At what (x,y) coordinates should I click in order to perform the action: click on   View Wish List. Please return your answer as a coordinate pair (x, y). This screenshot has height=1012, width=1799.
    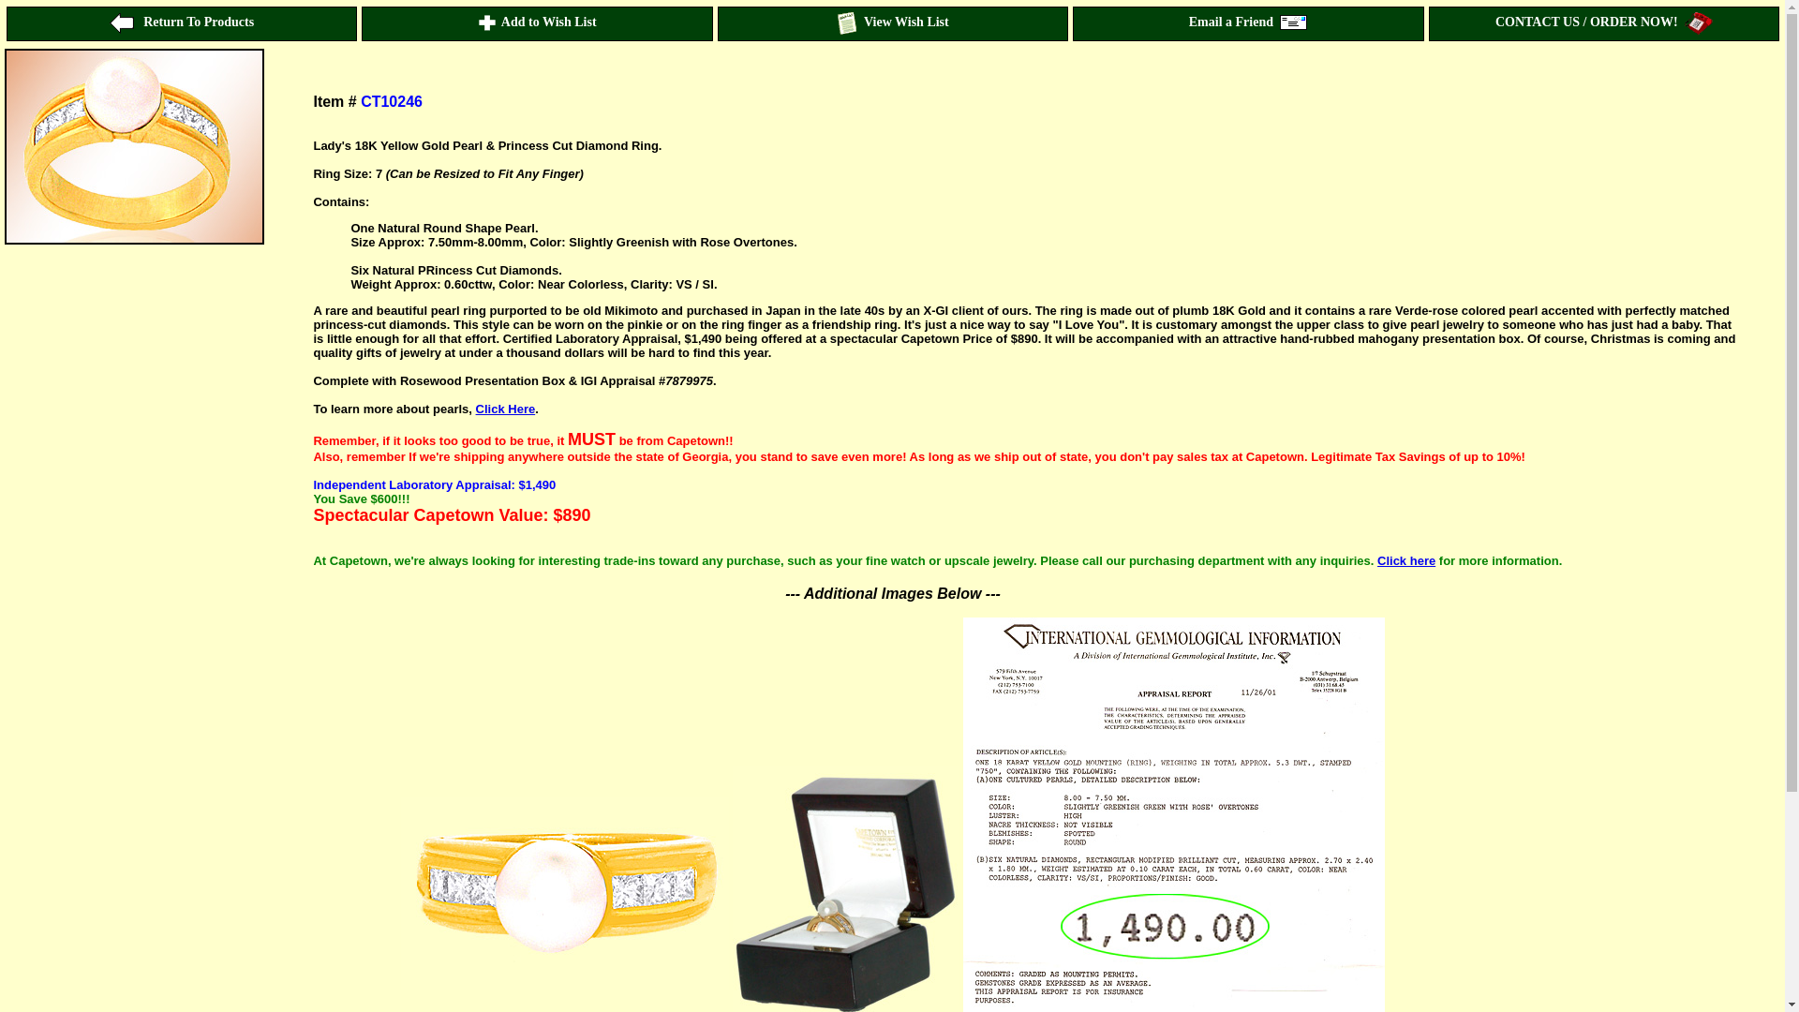
    Looking at the image, I should click on (892, 23).